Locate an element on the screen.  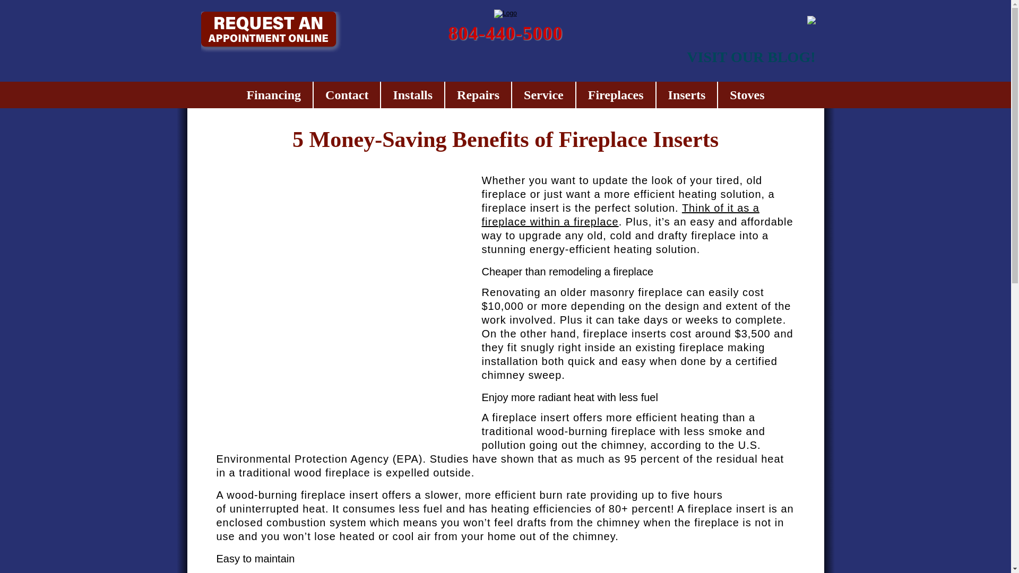
804-440-5000 is located at coordinates (506, 33).